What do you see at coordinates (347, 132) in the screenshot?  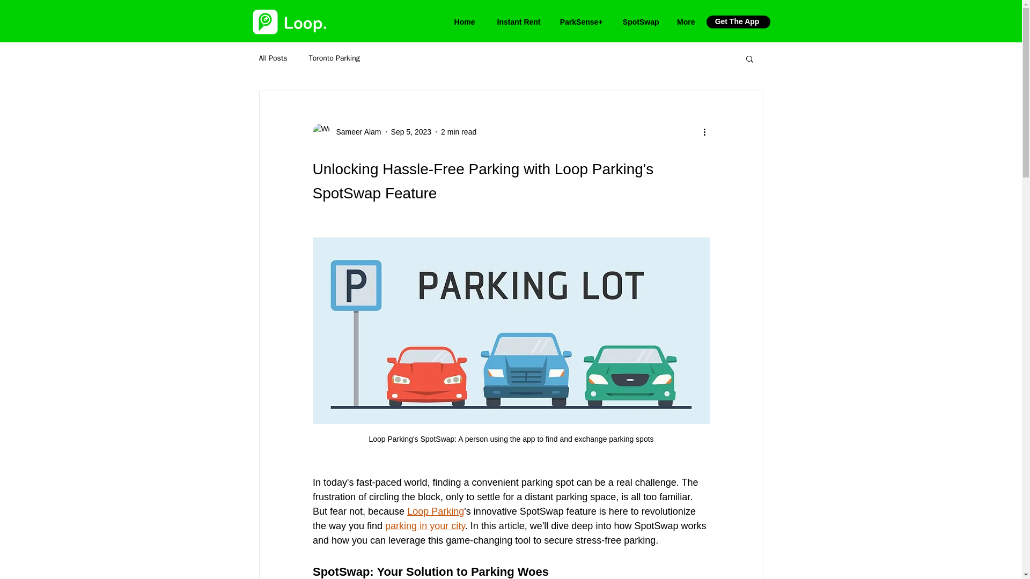 I see `Sameer Alam` at bounding box center [347, 132].